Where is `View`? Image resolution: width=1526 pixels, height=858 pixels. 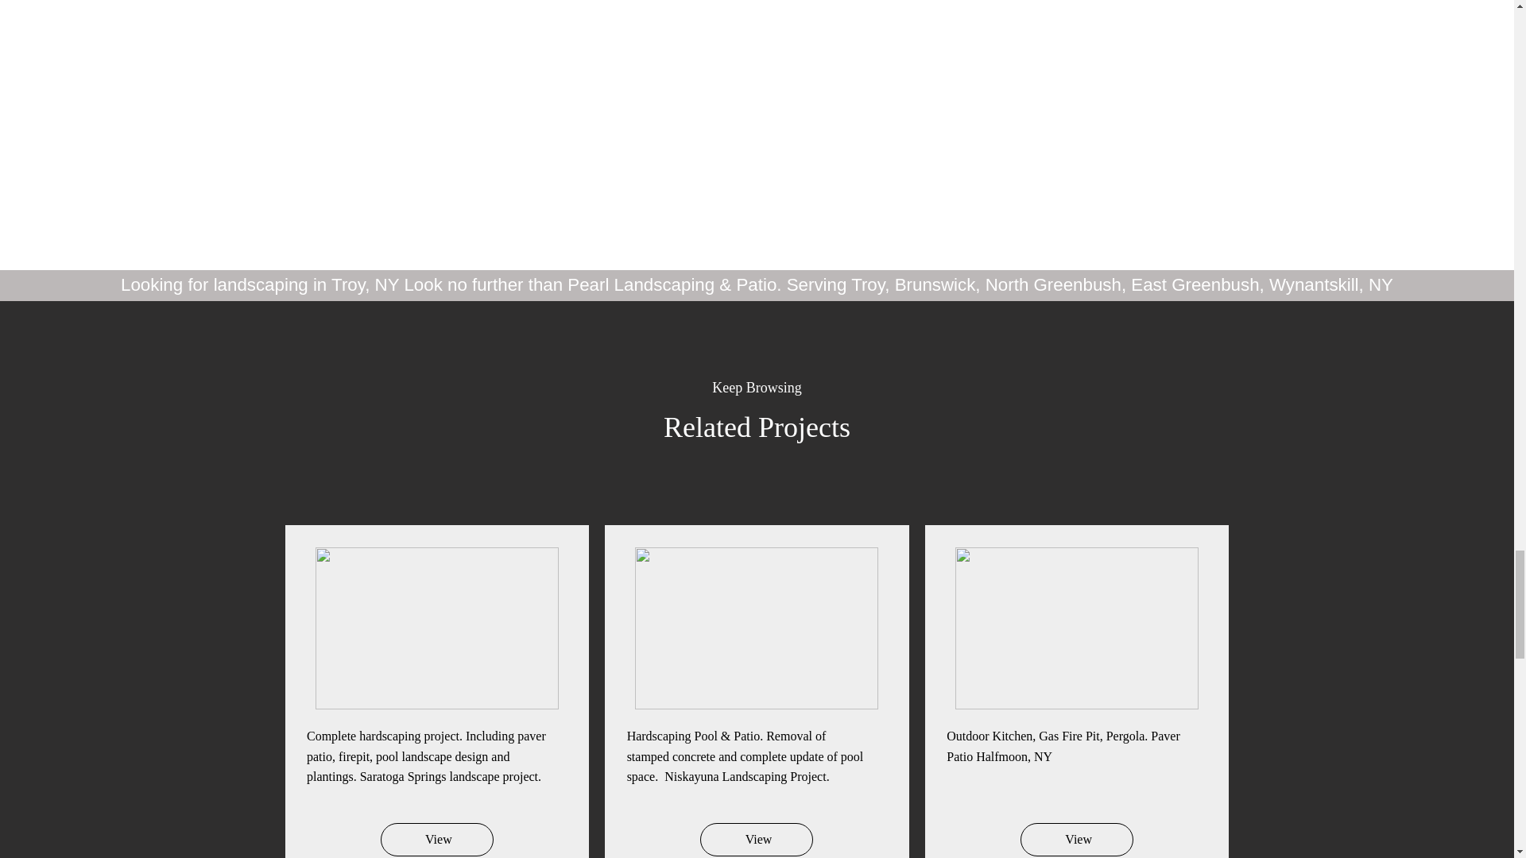
View is located at coordinates (436, 839).